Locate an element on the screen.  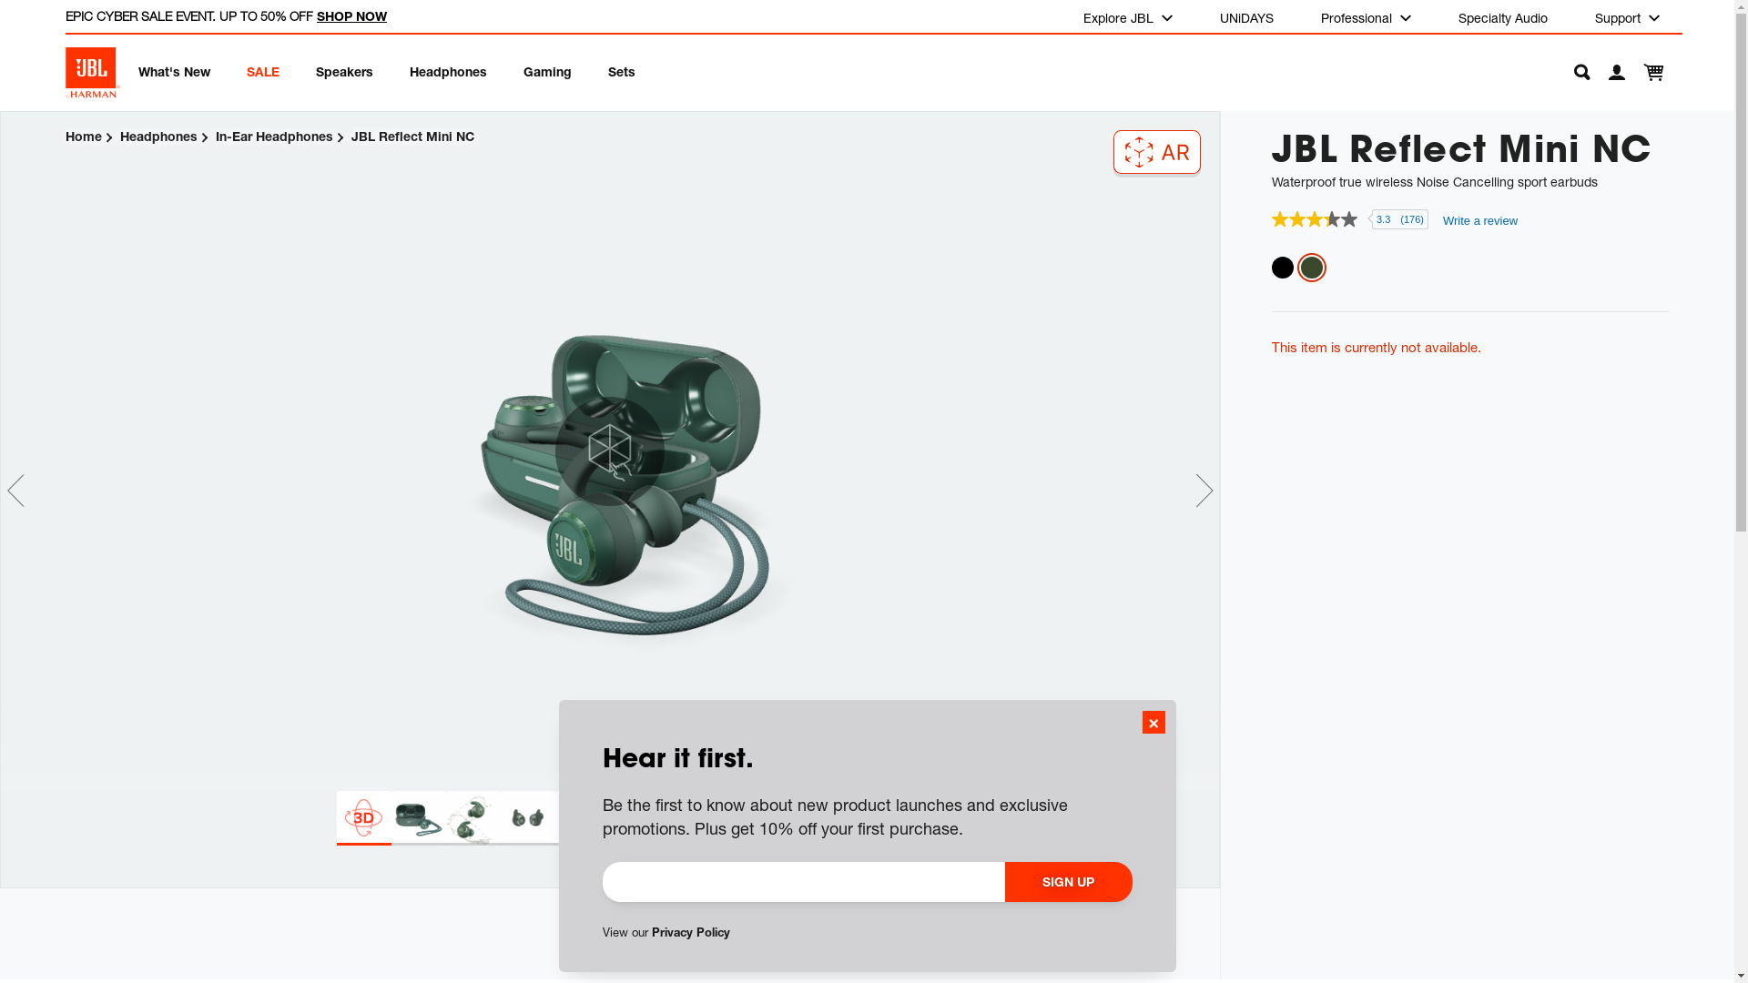
SALE is located at coordinates (263, 71).